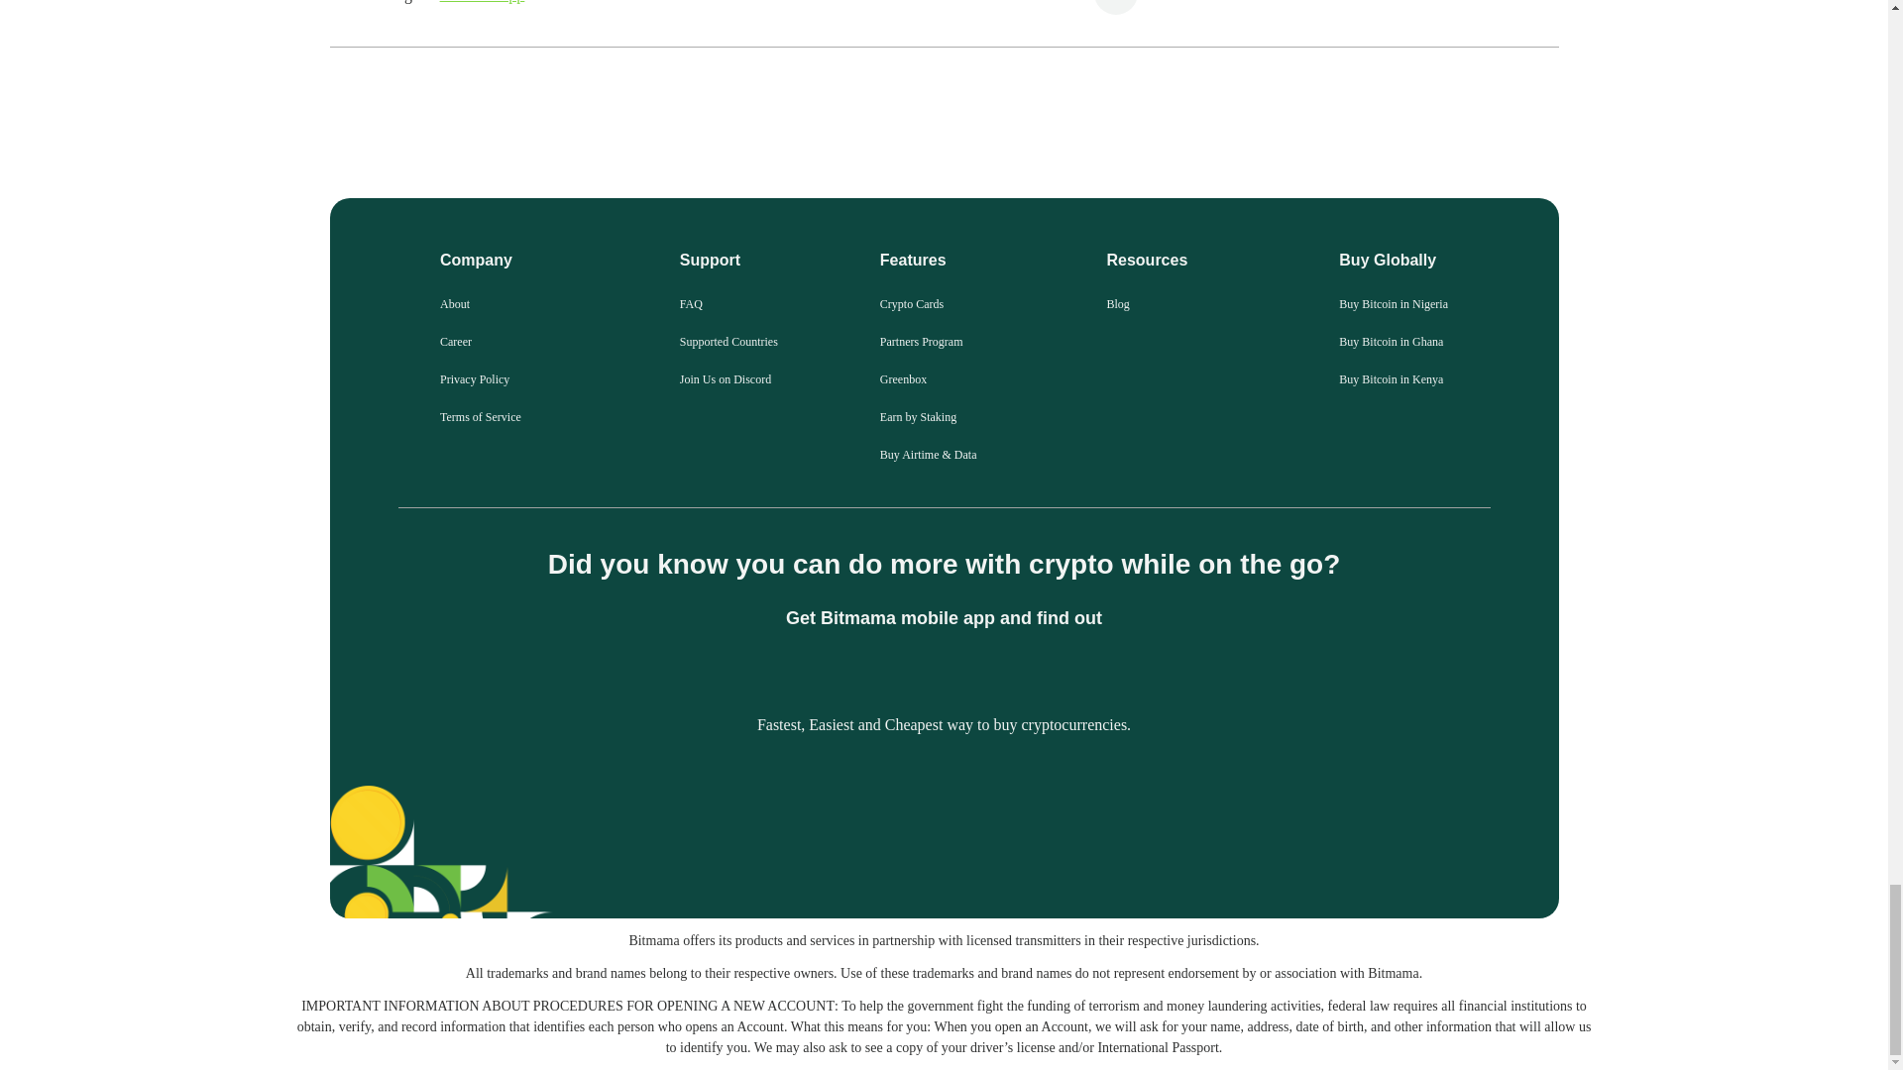 The image size is (1903, 1070). I want to click on Bitmama app, so click(482, 2).